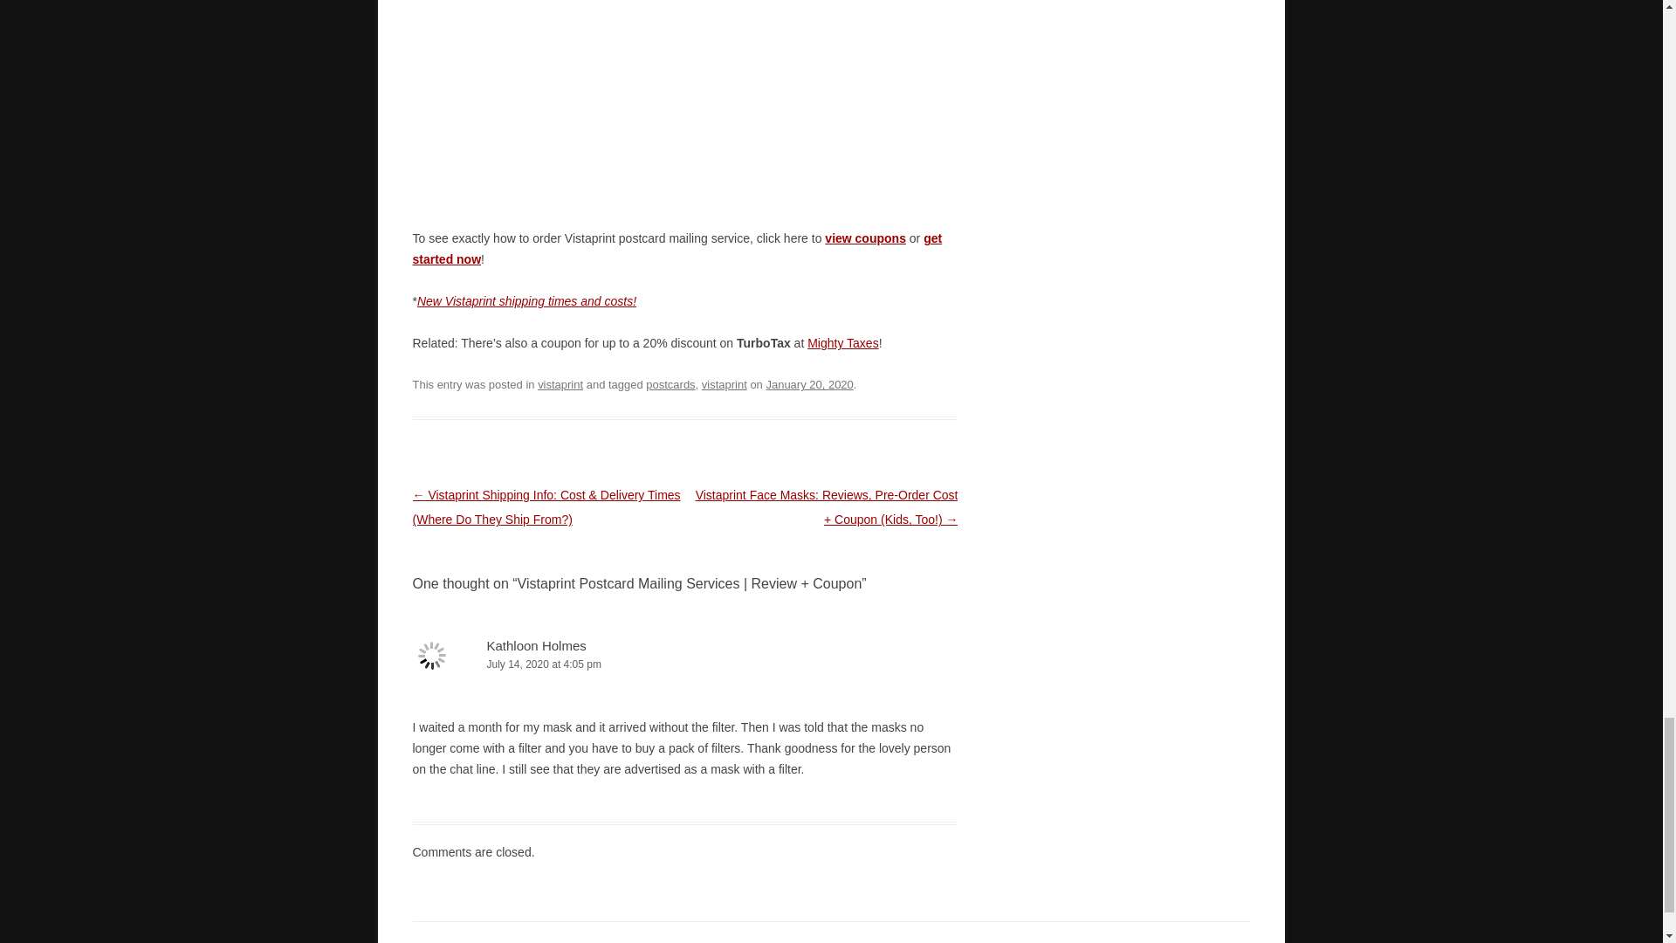 The height and width of the screenshot is (943, 1676). Describe the element at coordinates (843, 342) in the screenshot. I see `Mighty Taxes` at that location.